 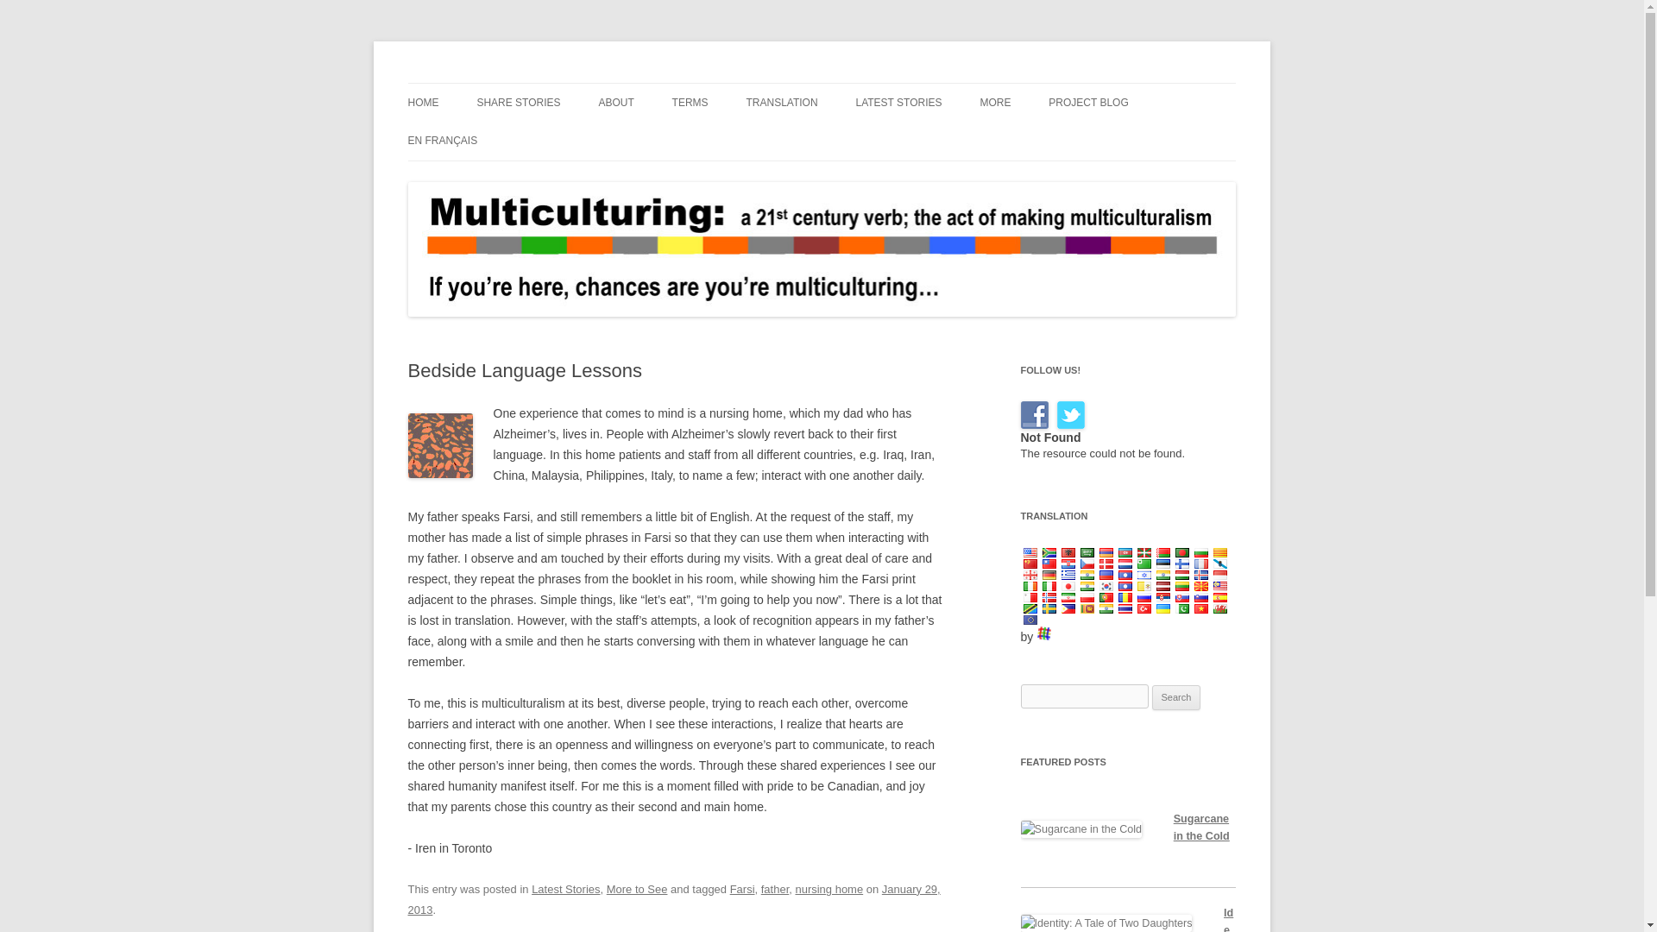 I want to click on PROJECT BLOG, so click(x=1088, y=103).